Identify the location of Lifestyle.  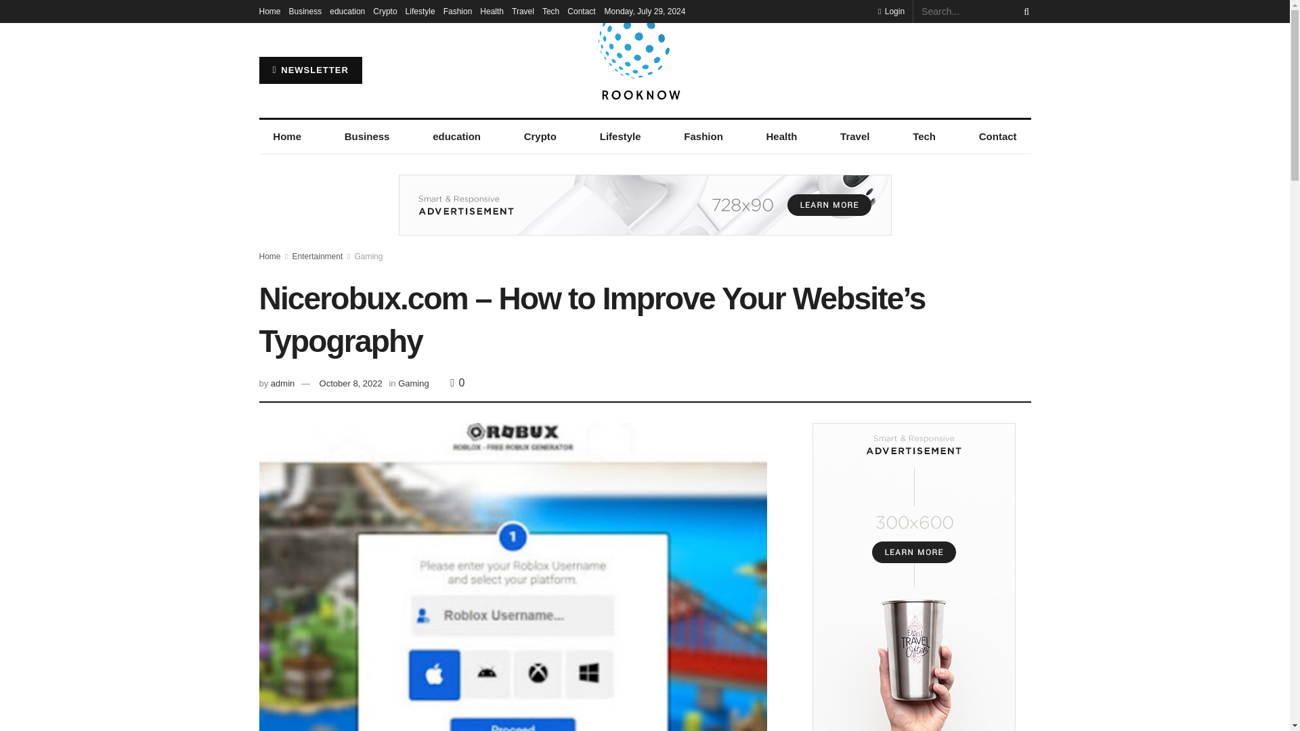
(420, 11).